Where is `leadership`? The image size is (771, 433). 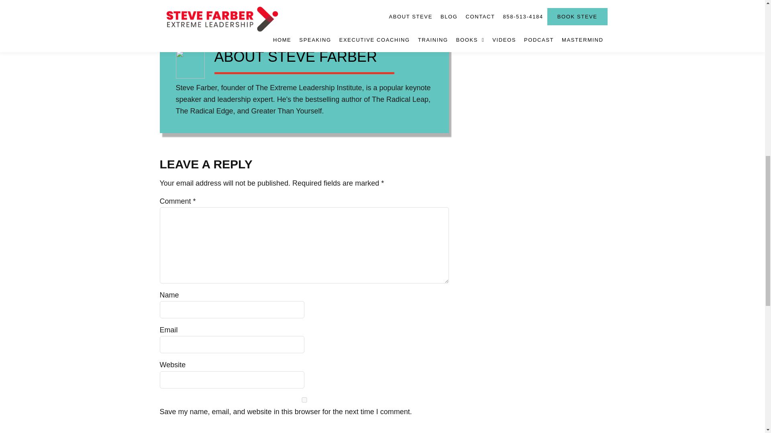
leadership is located at coordinates (176, 5).